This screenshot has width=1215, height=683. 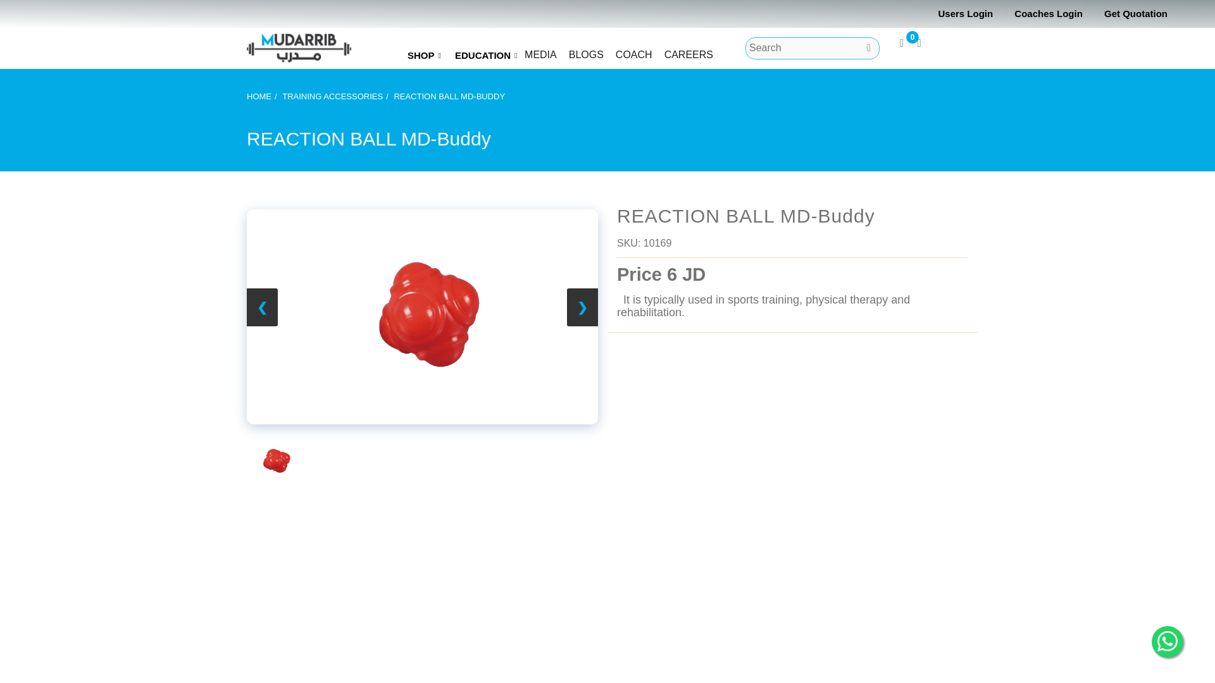 What do you see at coordinates (424, 51) in the screenshot?
I see `SHOP` at bounding box center [424, 51].